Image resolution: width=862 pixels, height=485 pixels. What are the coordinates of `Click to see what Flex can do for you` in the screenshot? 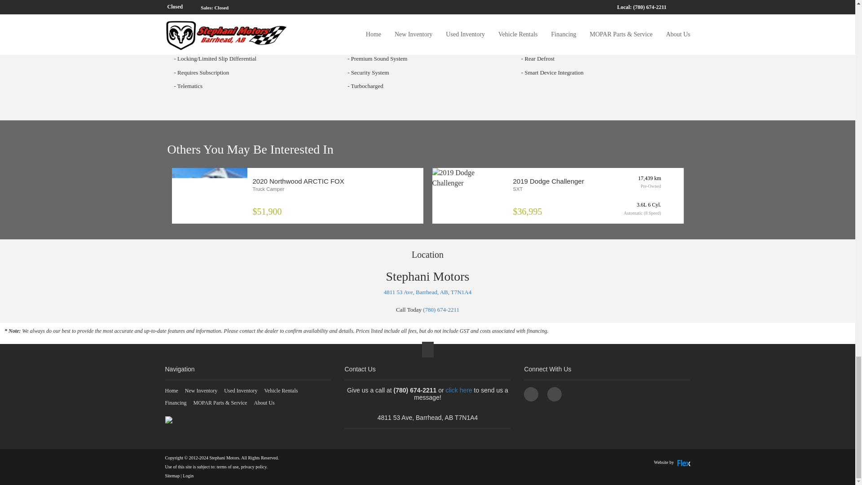 It's located at (672, 462).